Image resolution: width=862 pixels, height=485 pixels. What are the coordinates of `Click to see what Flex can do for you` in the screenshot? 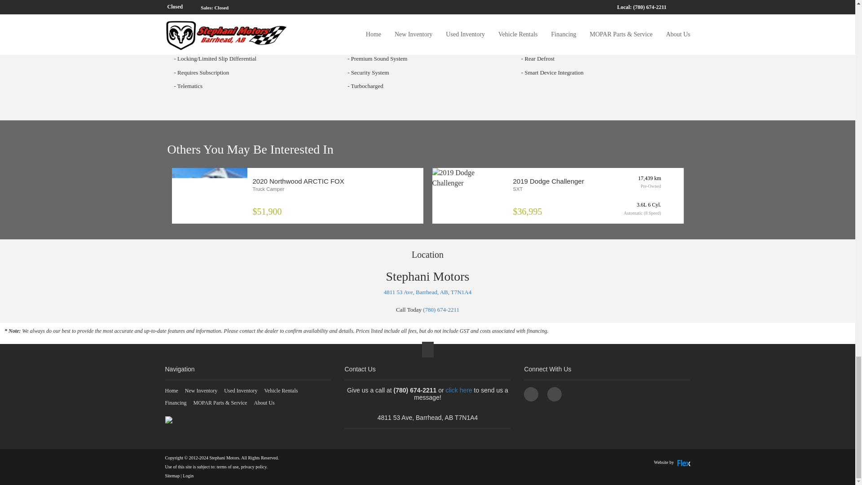 It's located at (672, 462).